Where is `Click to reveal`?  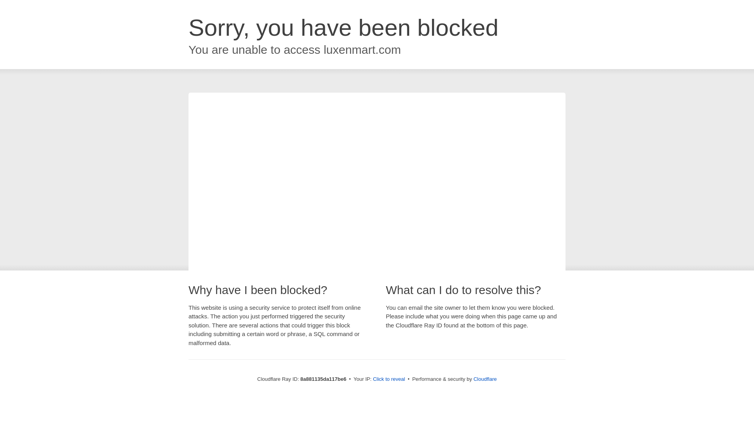 Click to reveal is located at coordinates (389, 379).